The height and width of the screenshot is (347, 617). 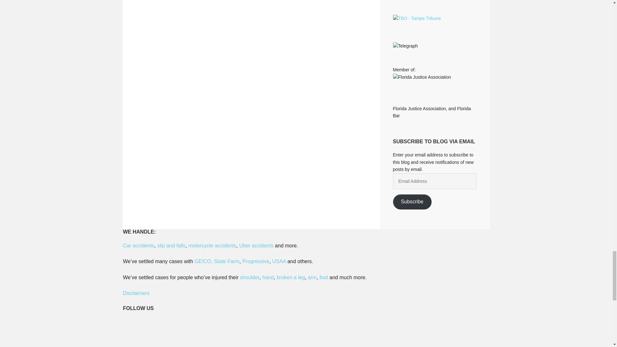 What do you see at coordinates (173, 333) in the screenshot?
I see `Facebook` at bounding box center [173, 333].